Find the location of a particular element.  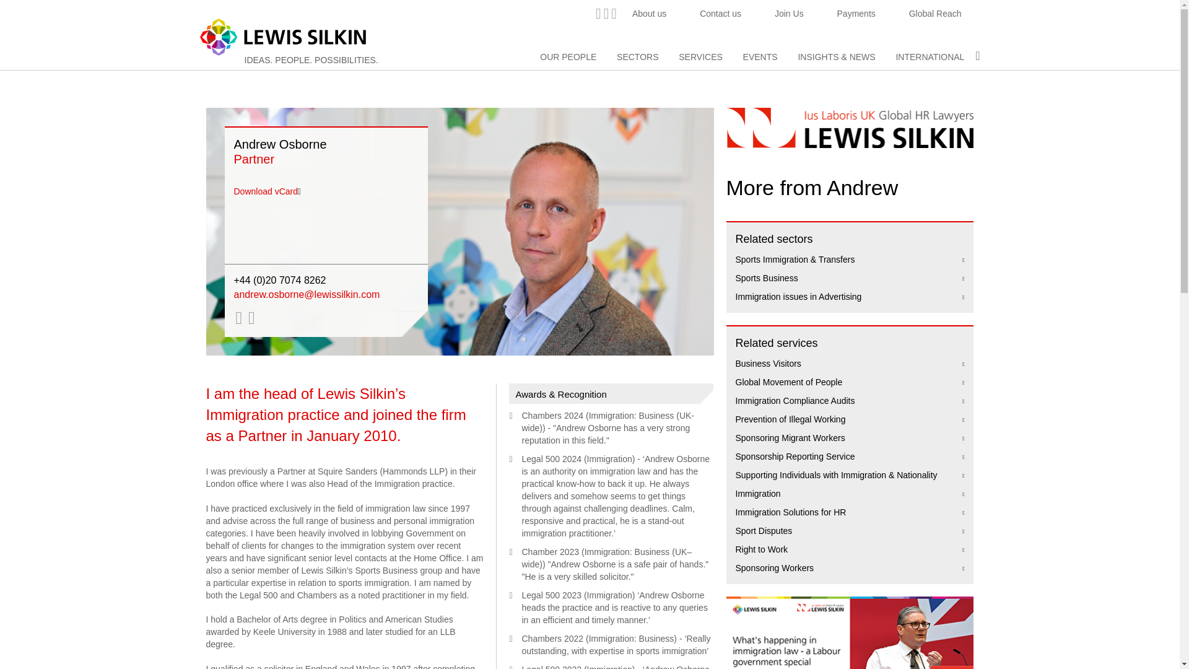

IDEAS. PEOPLE. POSSIBILITIES. is located at coordinates (311, 59).